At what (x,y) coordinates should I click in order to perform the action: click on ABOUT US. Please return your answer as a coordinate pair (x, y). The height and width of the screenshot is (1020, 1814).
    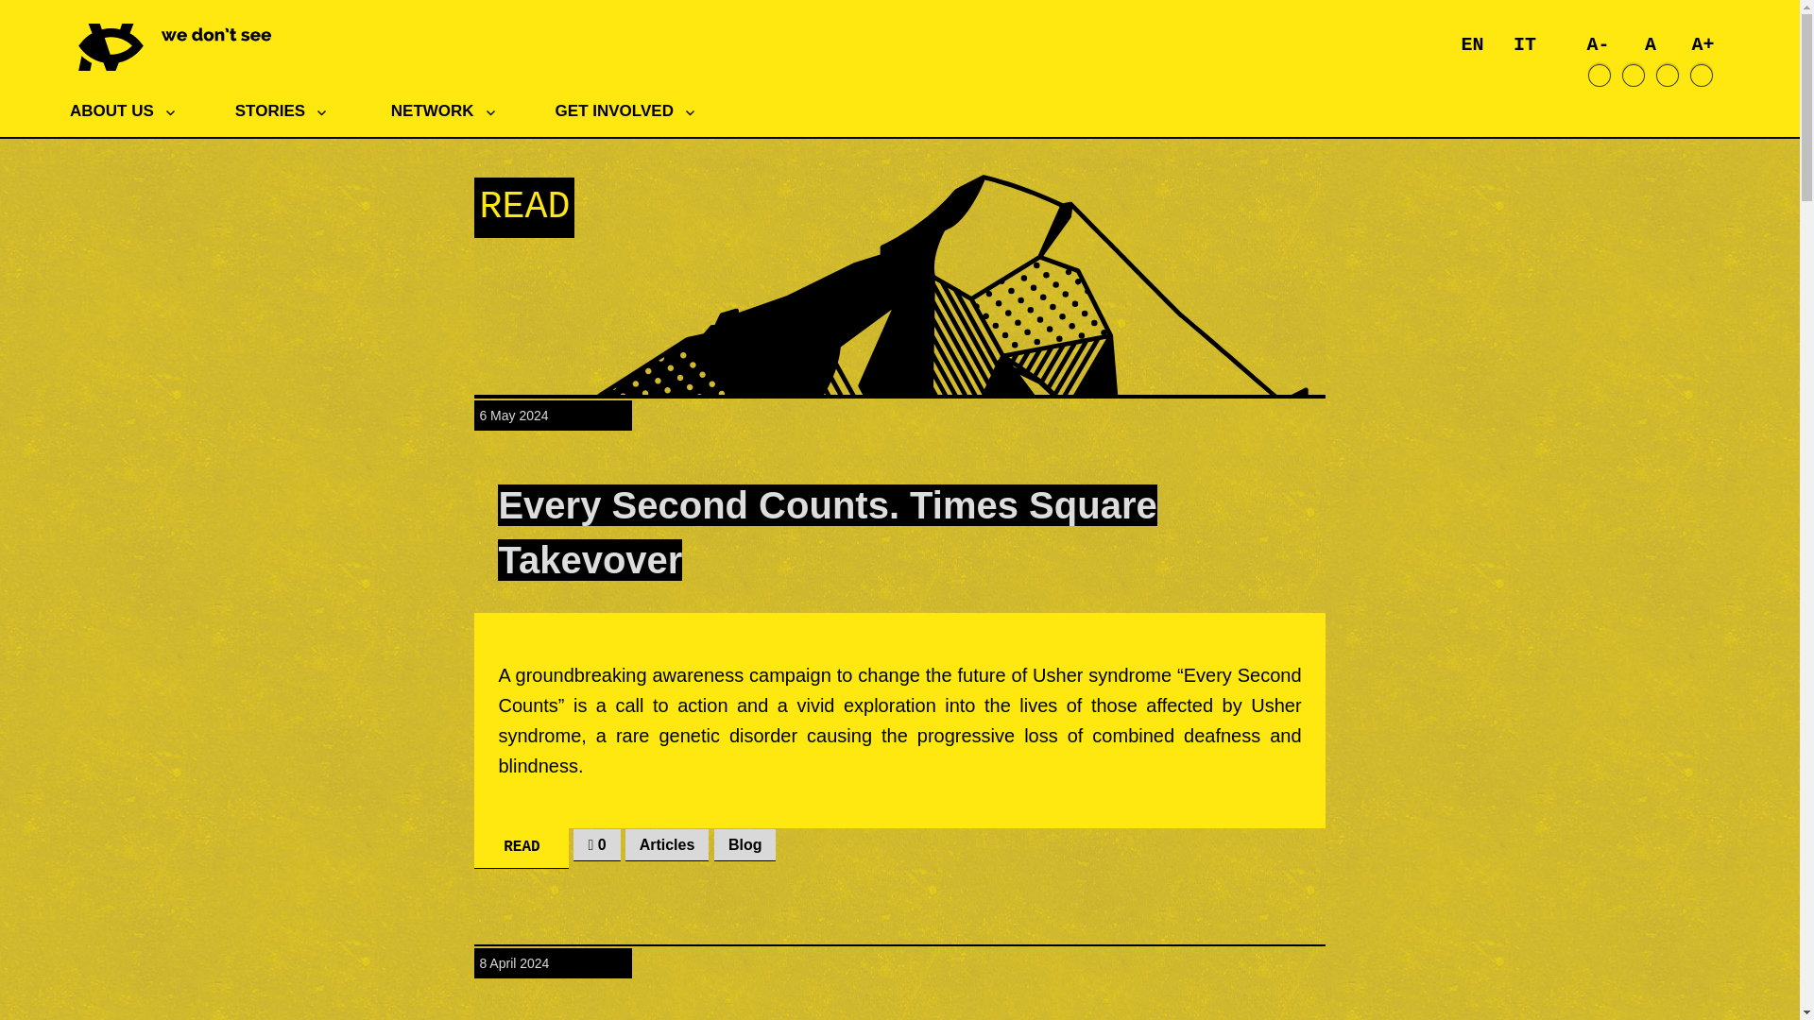
    Looking at the image, I should click on (128, 111).